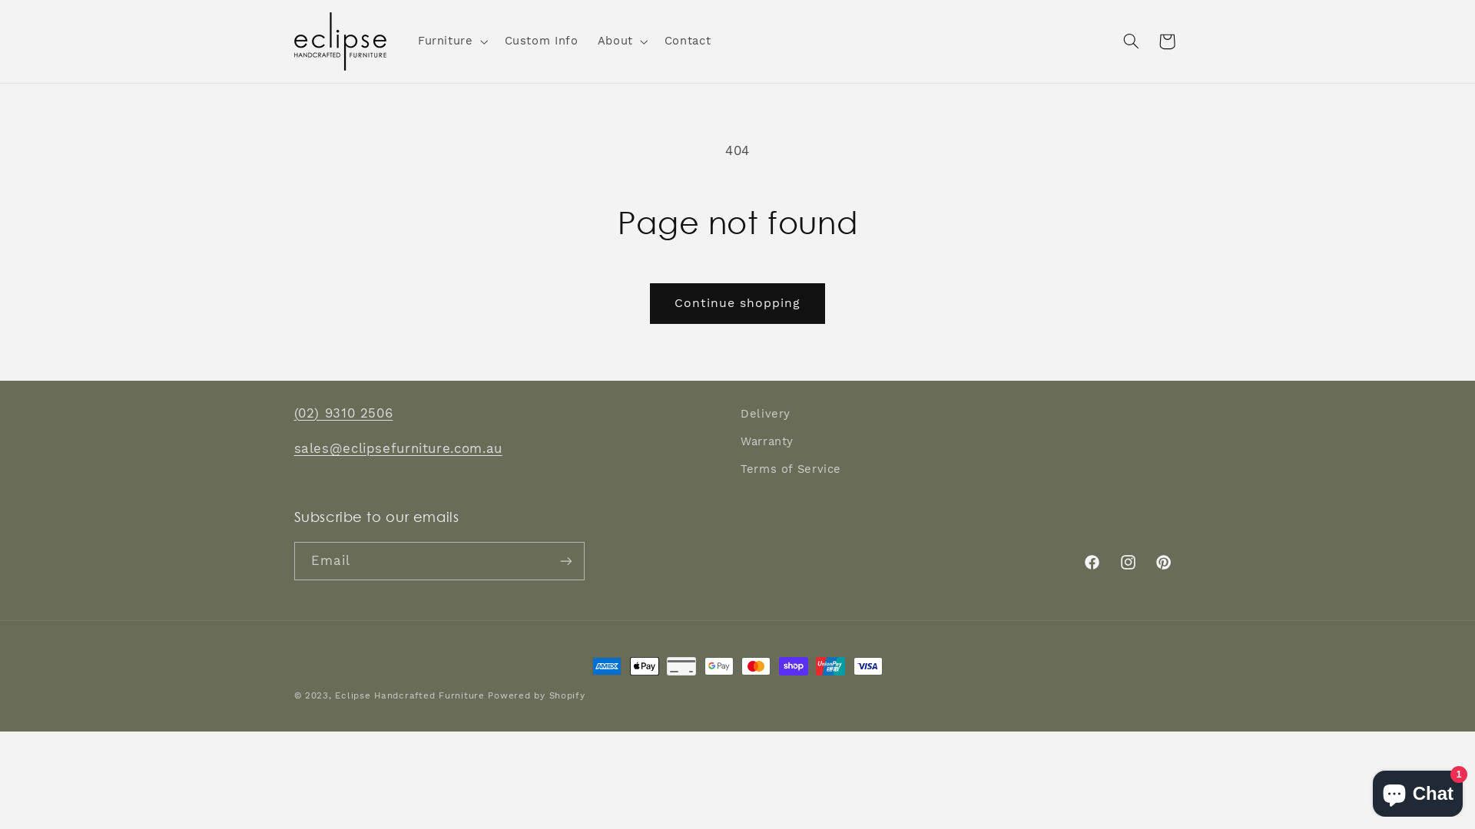  Describe the element at coordinates (688, 41) in the screenshot. I see `Contact` at that location.